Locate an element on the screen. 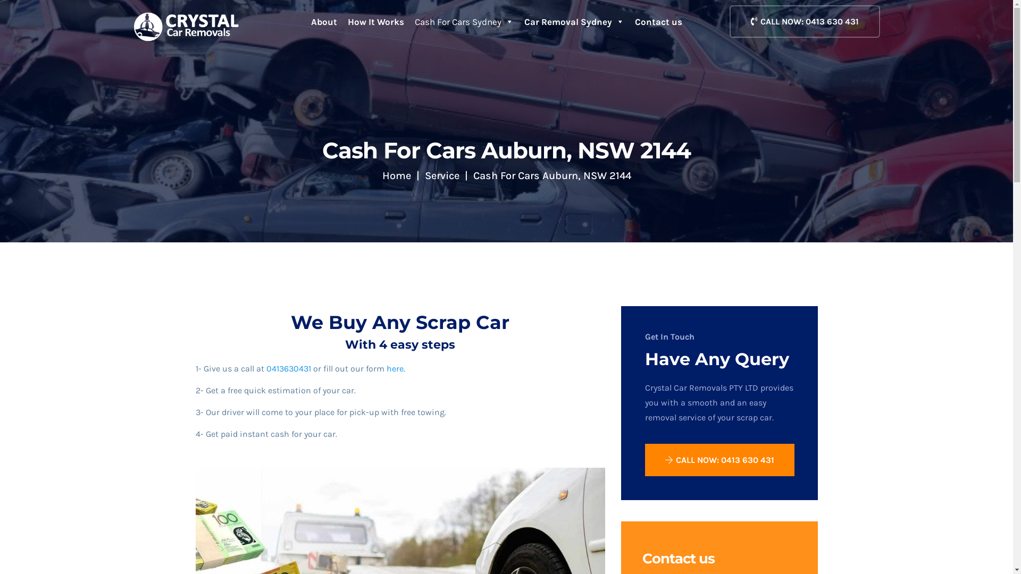  Contact us is located at coordinates (658, 22).